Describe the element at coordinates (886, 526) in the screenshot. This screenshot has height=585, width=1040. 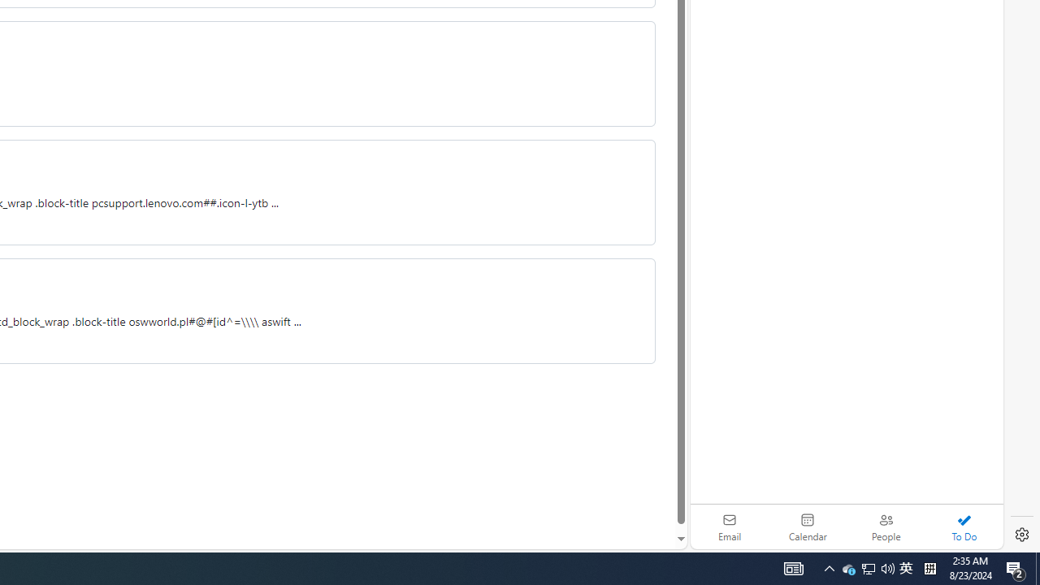
I see `People` at that location.